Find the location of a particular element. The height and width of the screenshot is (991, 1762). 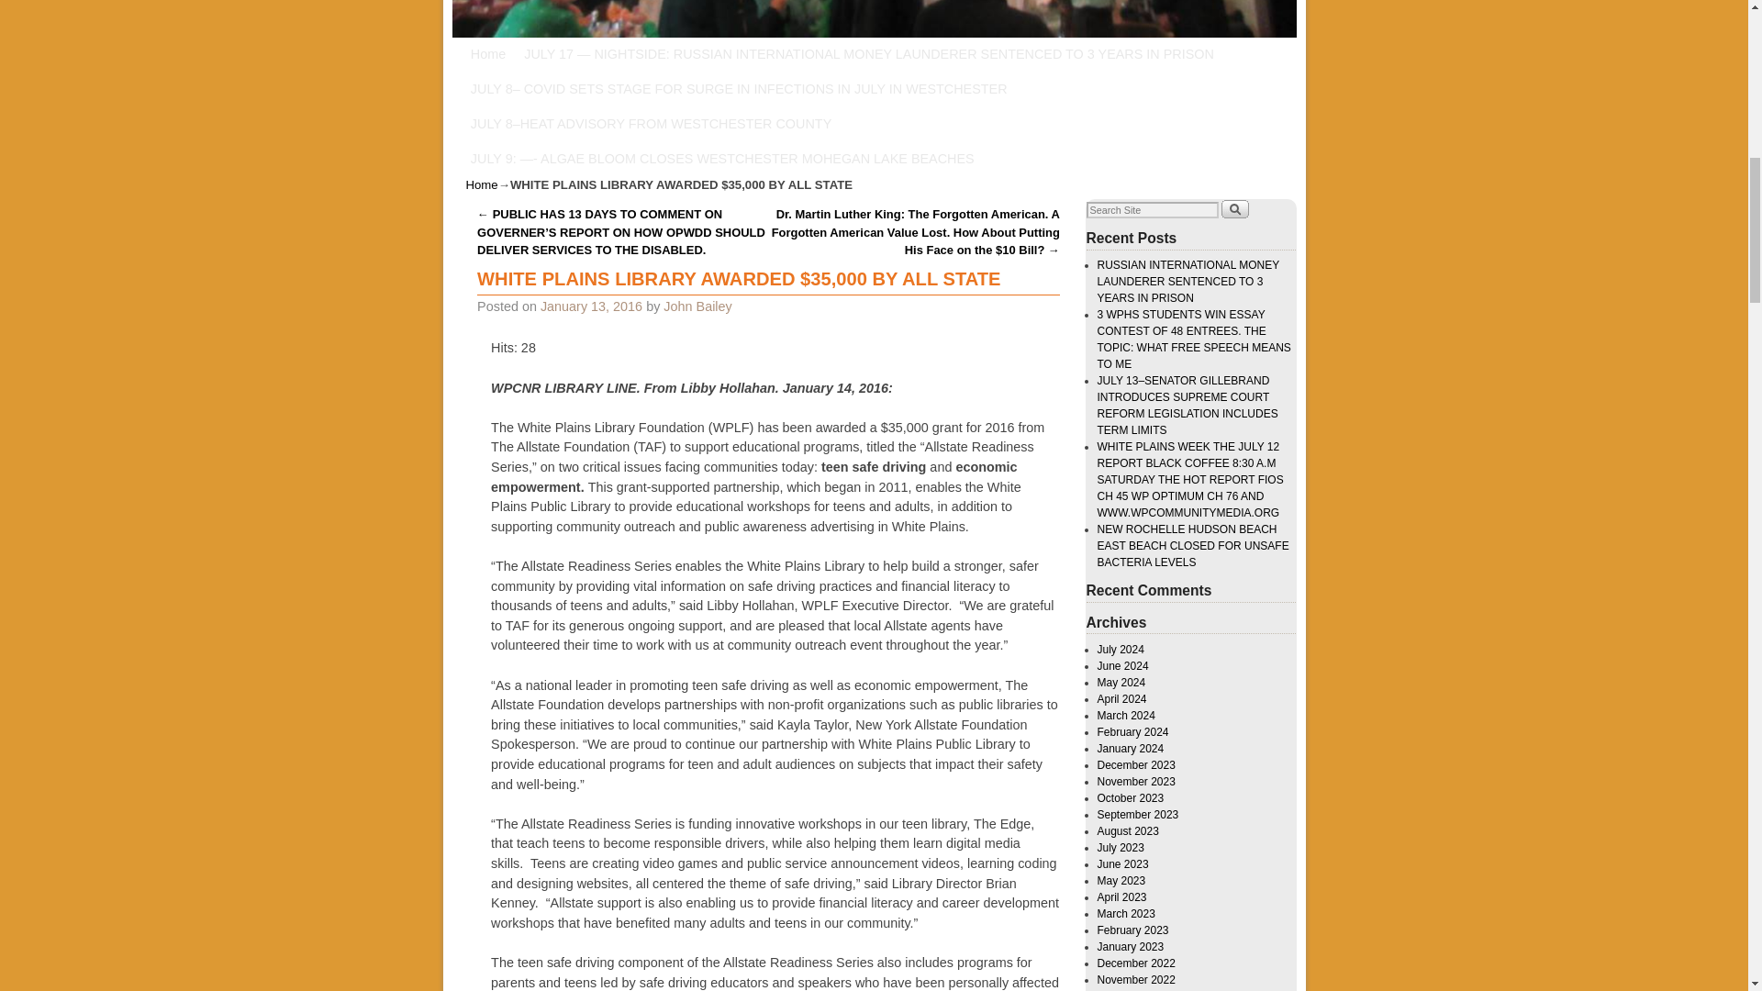

December 2023 is located at coordinates (1136, 765).